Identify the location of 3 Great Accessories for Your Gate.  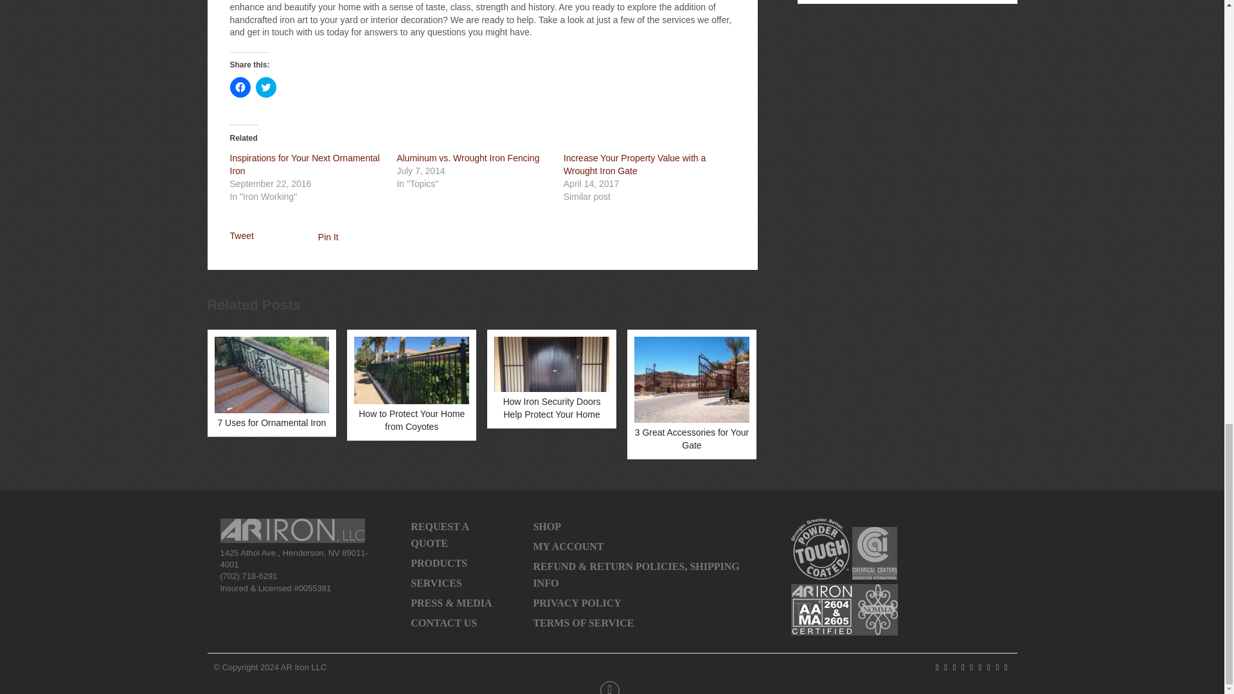
(692, 394).